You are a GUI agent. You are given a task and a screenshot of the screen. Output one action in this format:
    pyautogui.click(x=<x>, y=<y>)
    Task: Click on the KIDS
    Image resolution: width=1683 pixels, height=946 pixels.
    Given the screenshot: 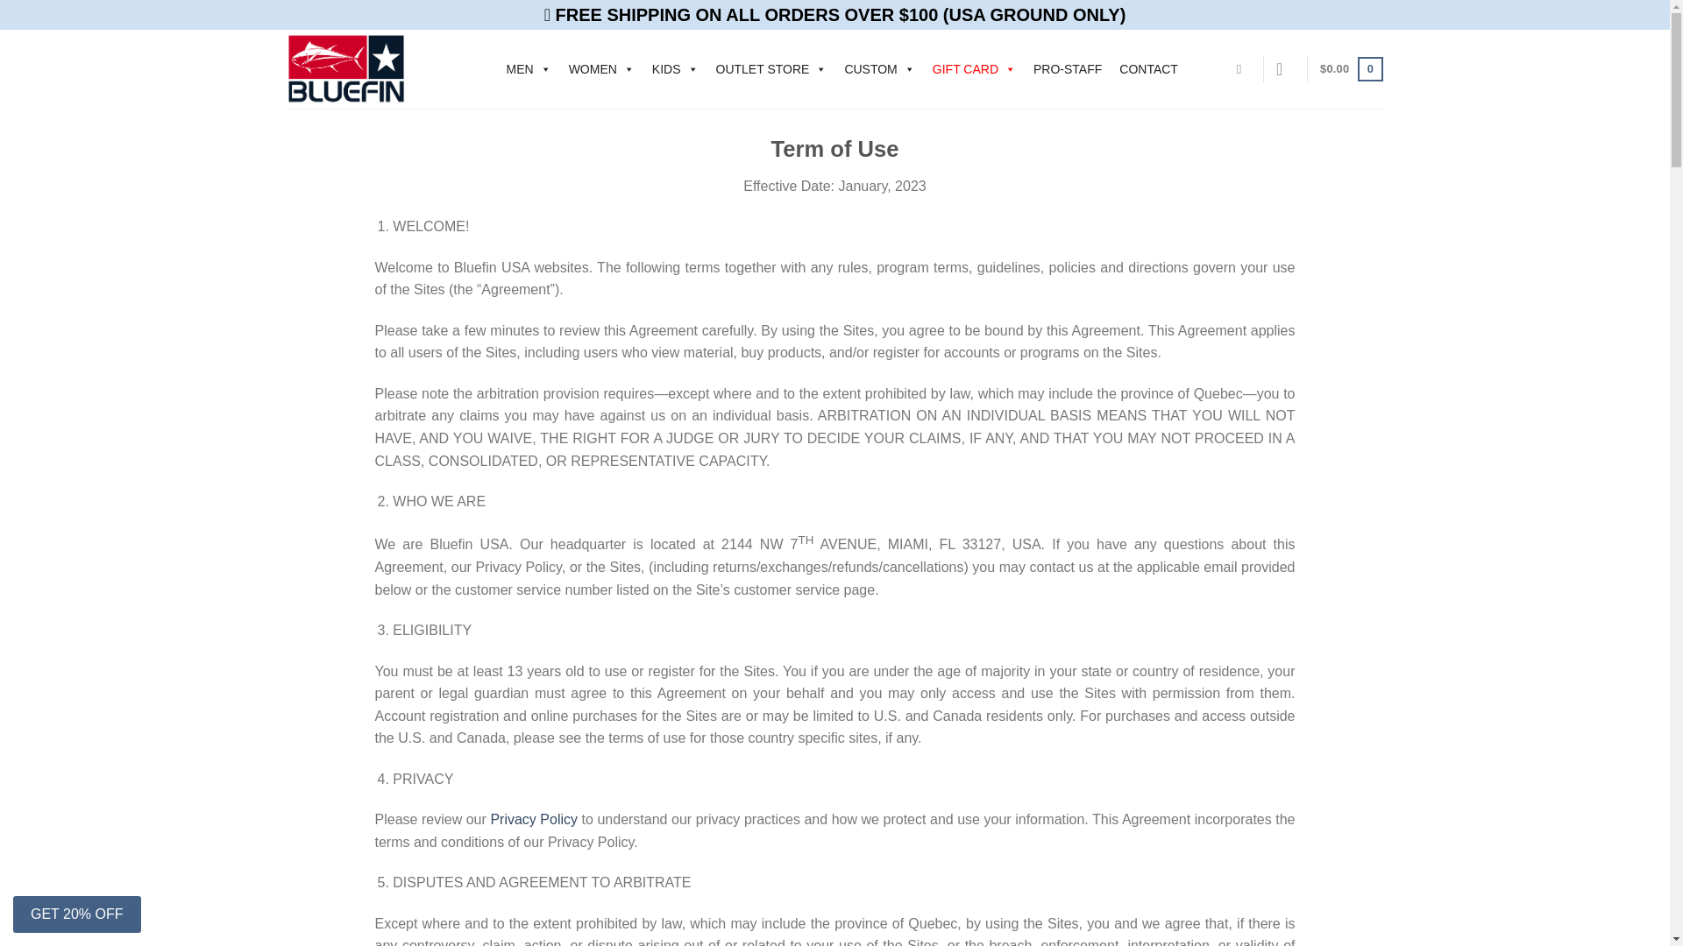 What is the action you would take?
    pyautogui.click(x=675, y=69)
    